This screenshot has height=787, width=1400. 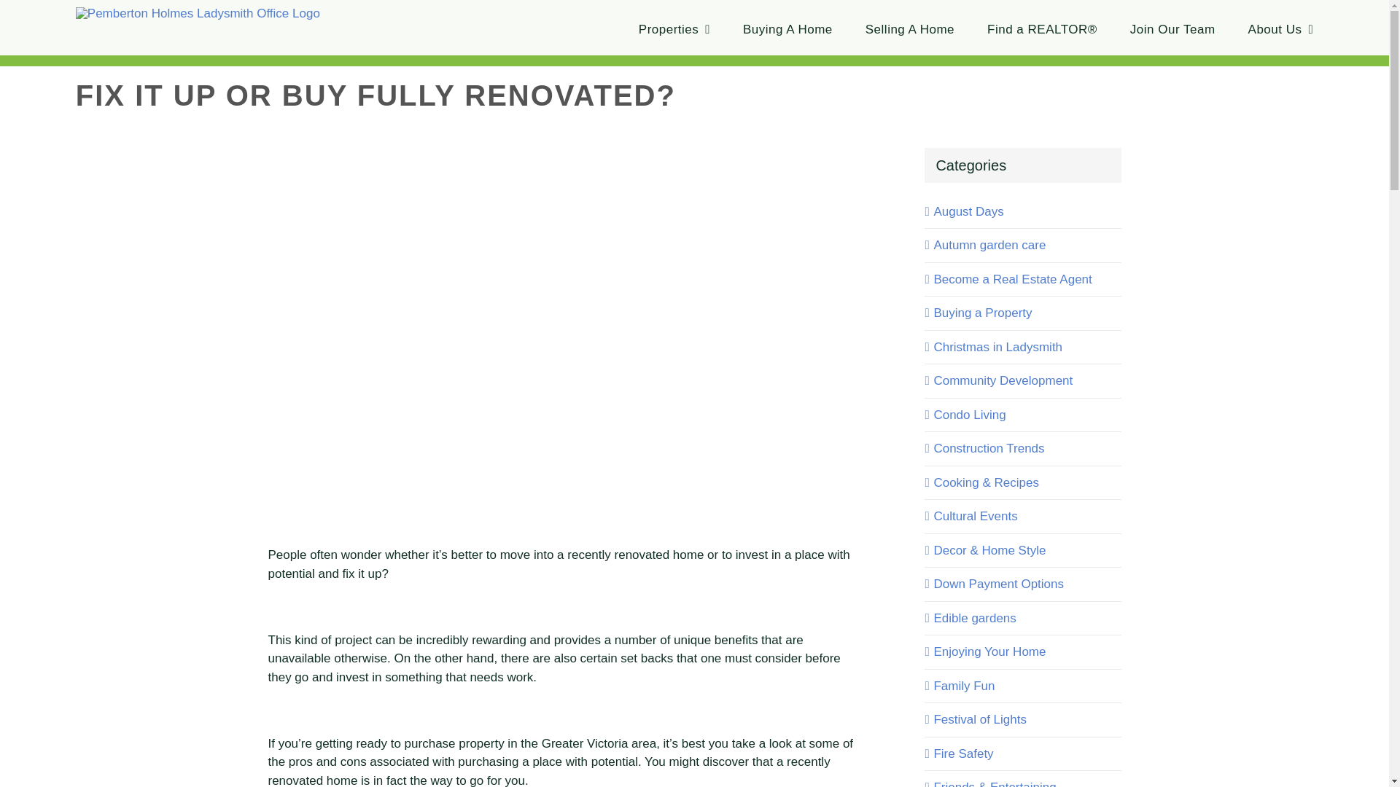 What do you see at coordinates (674, 29) in the screenshot?
I see `Properties` at bounding box center [674, 29].